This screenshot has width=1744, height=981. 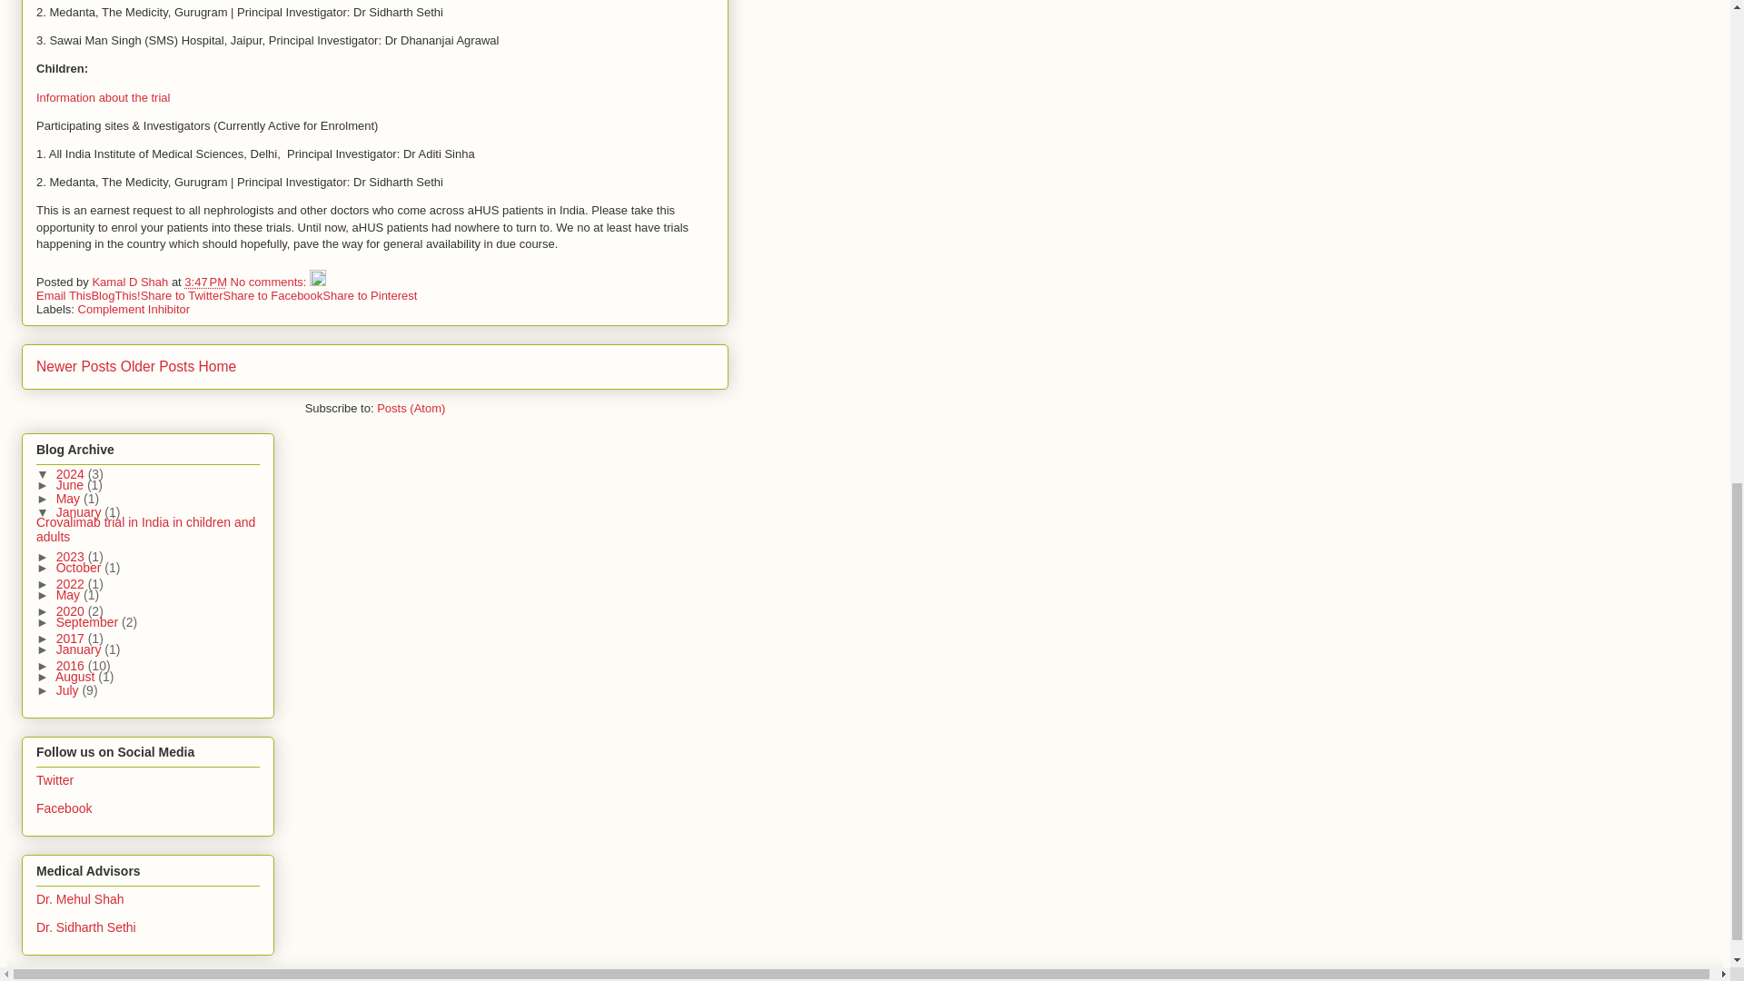 What do you see at coordinates (270, 282) in the screenshot?
I see `No comments:` at bounding box center [270, 282].